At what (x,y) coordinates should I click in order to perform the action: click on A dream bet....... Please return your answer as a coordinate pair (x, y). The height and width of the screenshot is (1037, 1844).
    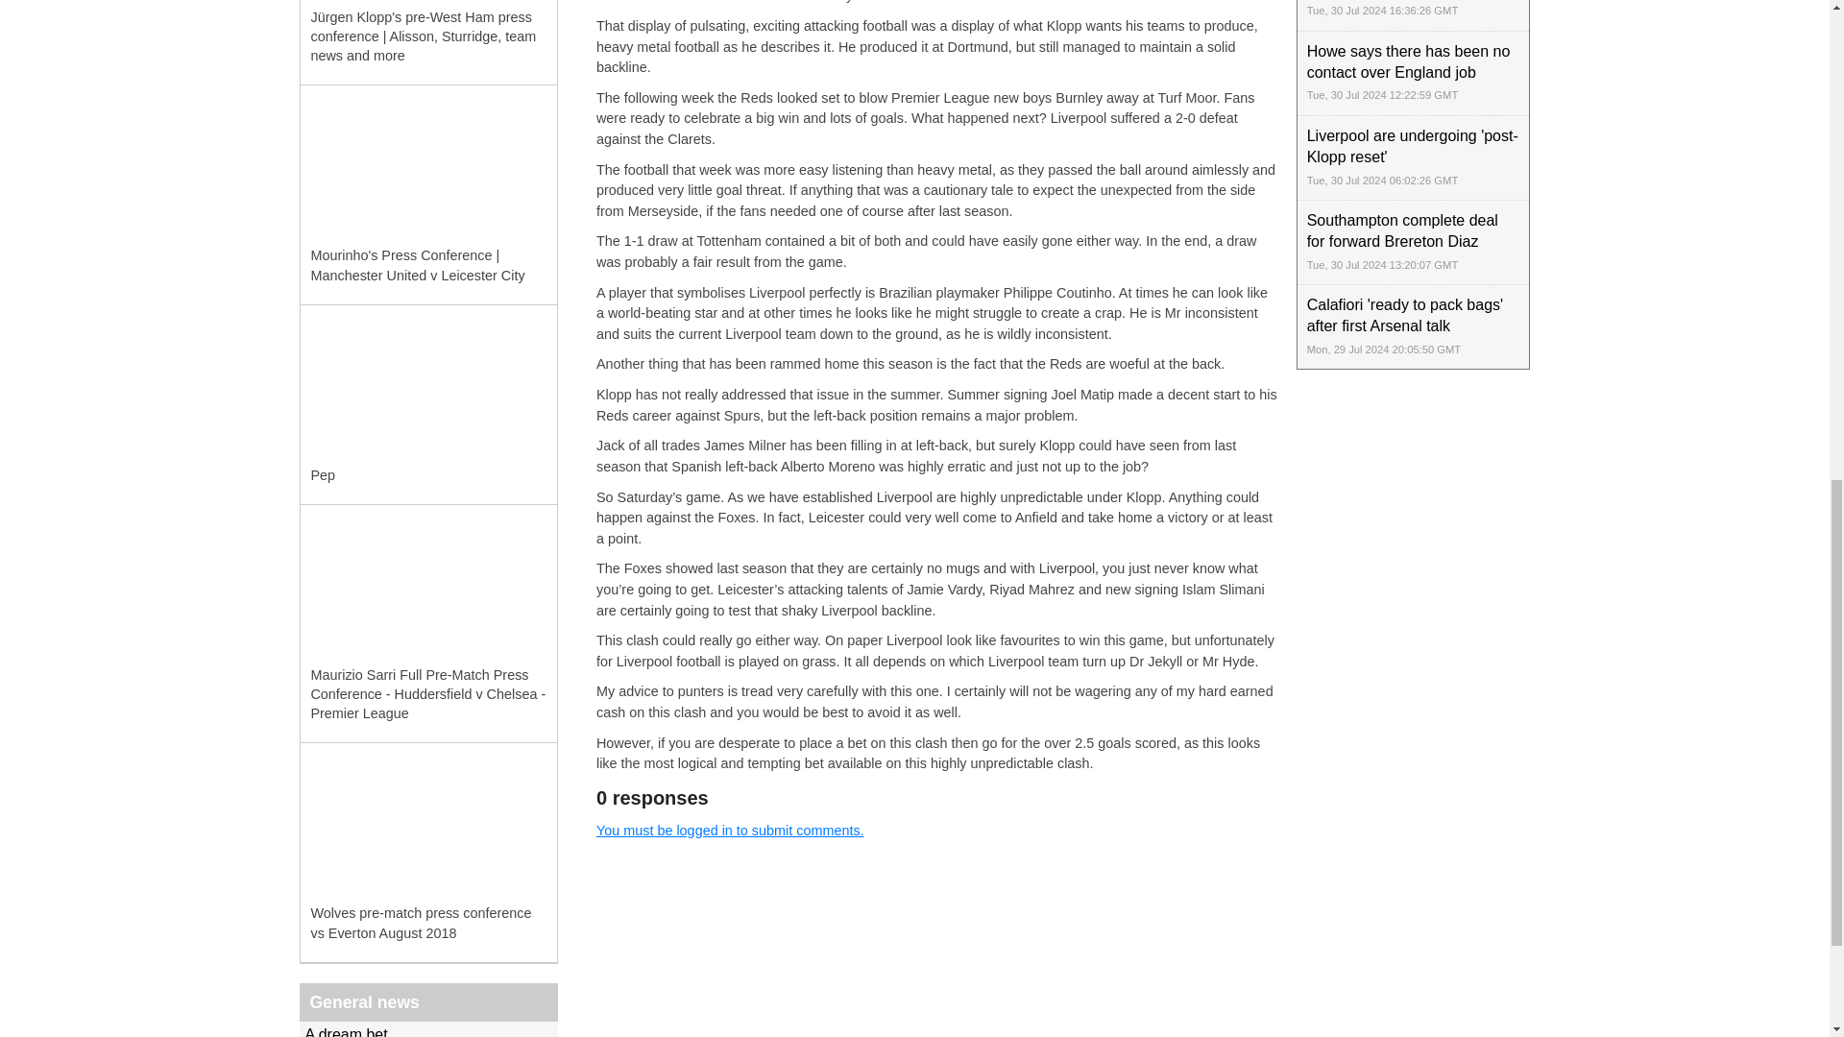
    Looking at the image, I should click on (428, 1029).